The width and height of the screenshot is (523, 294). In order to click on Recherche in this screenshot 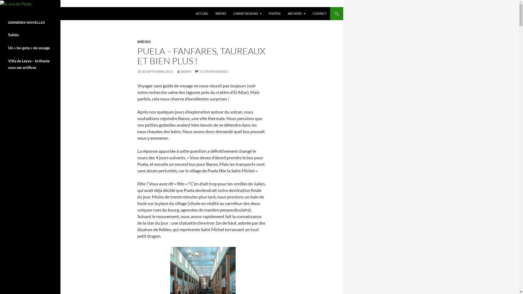, I will do `click(2, 7)`.